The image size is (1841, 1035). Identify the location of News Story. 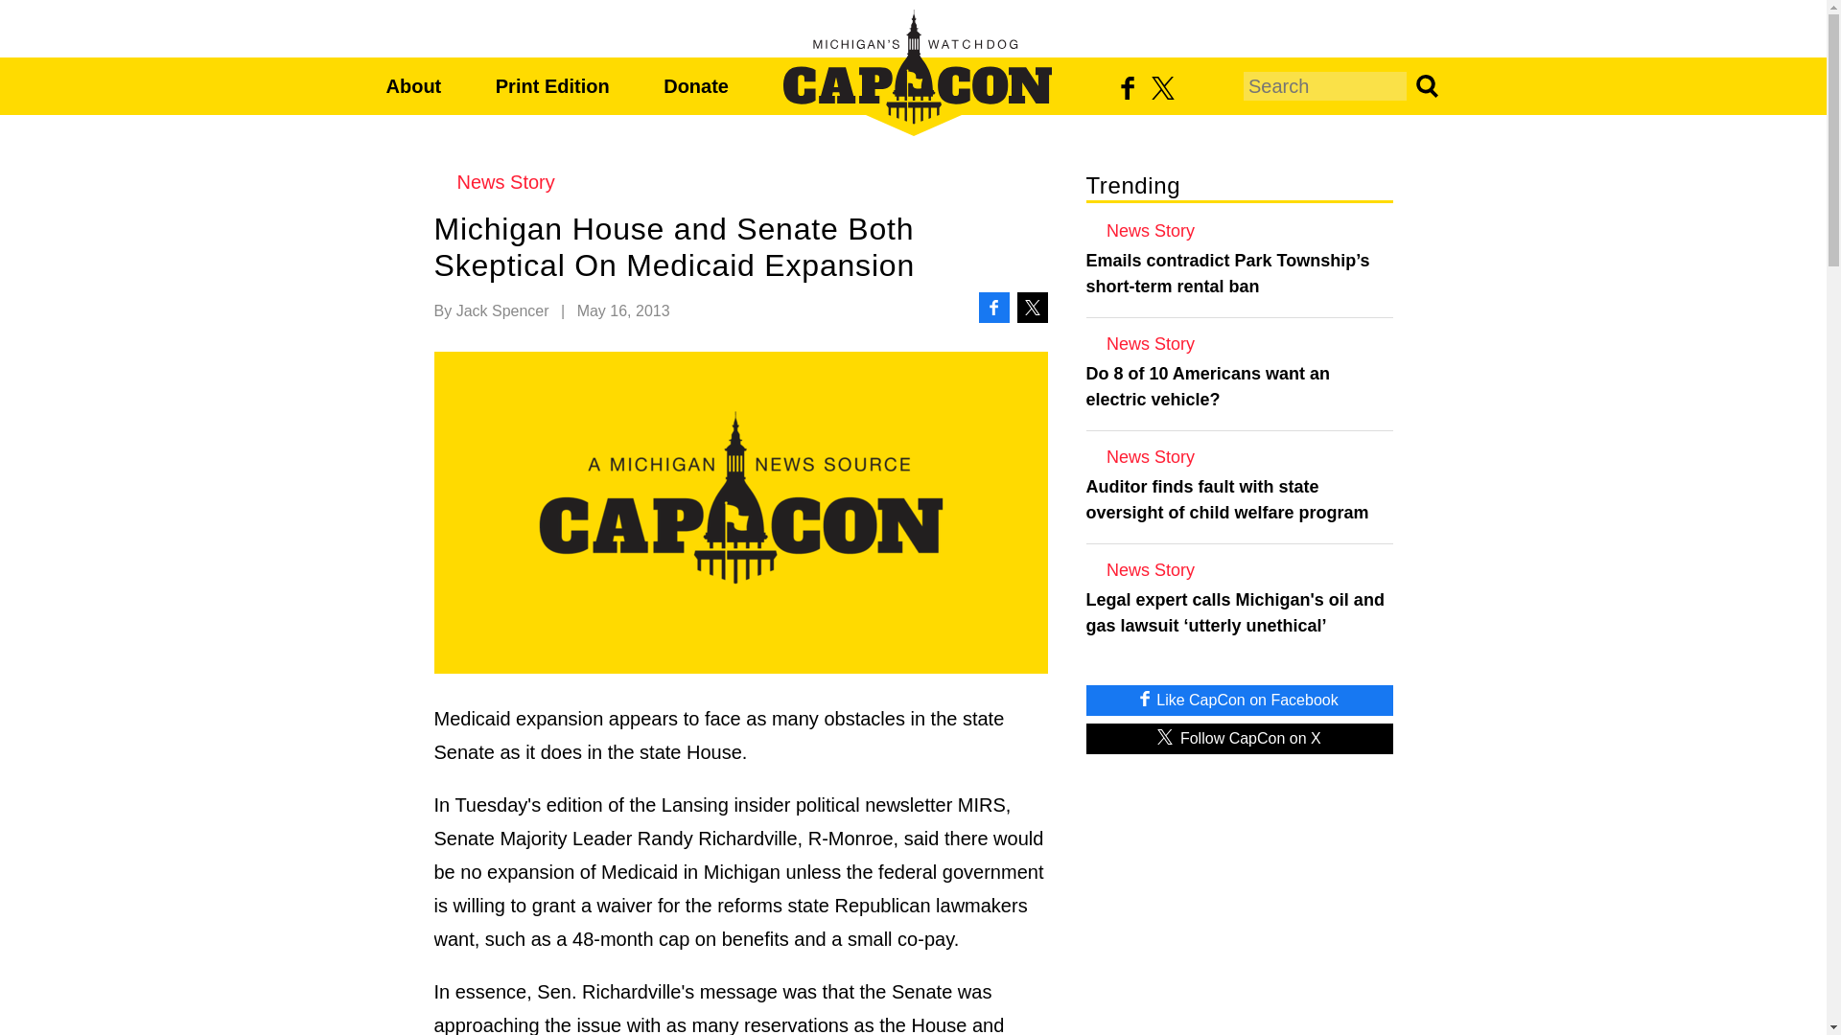
(740, 182).